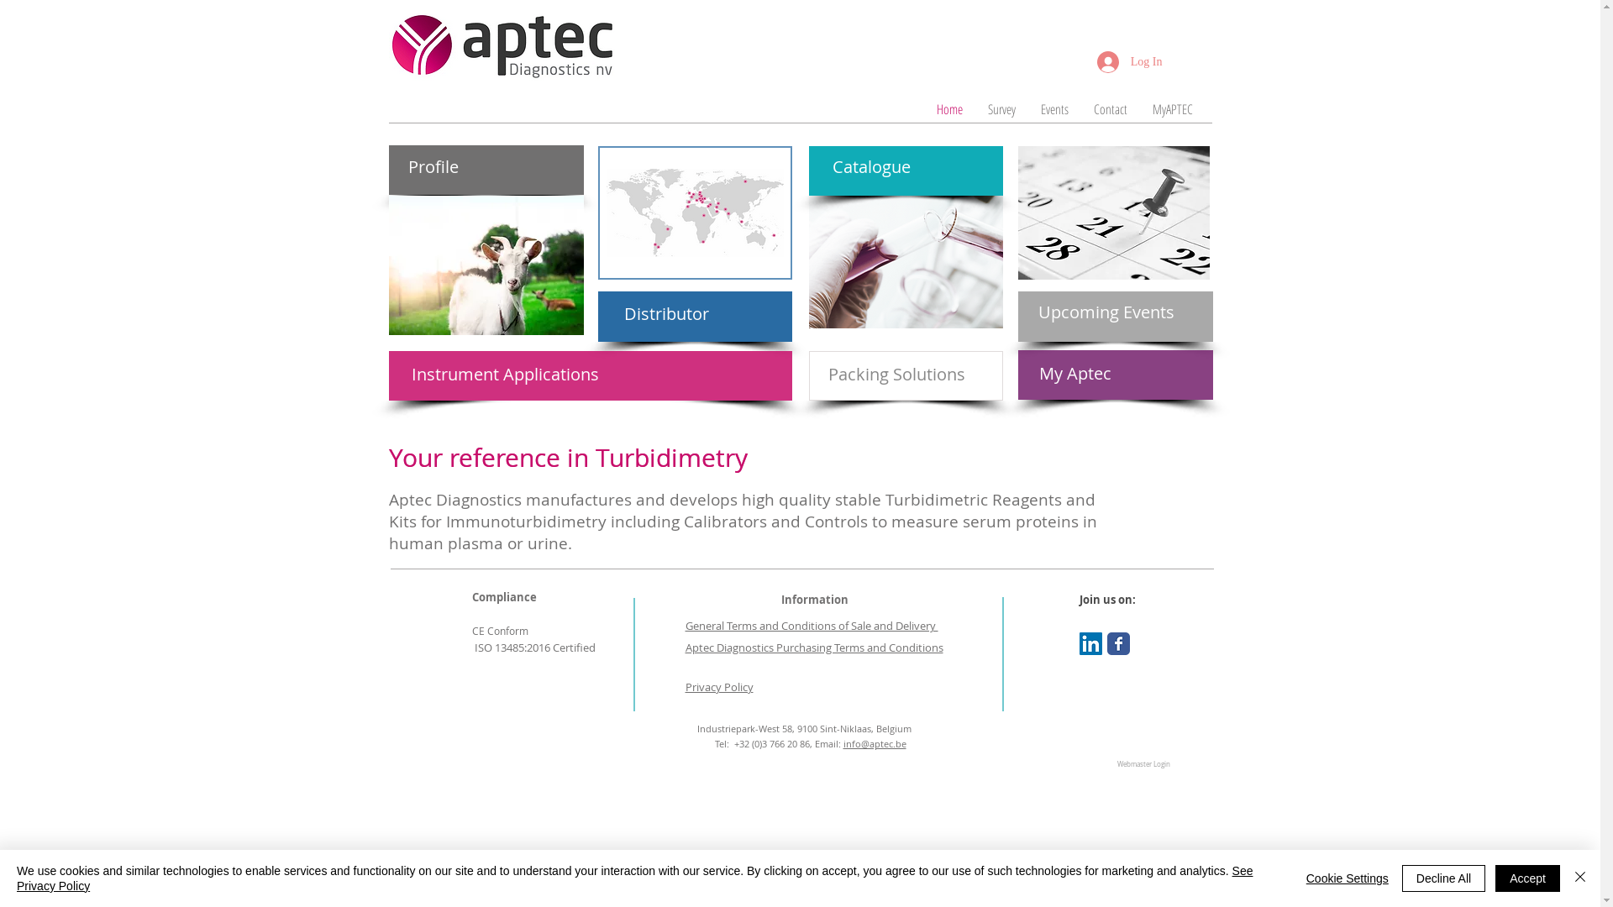  I want to click on Log In, so click(1130, 62).